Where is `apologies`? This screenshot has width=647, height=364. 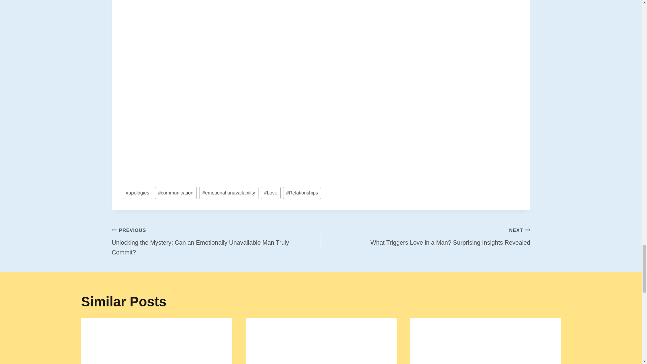 apologies is located at coordinates (137, 193).